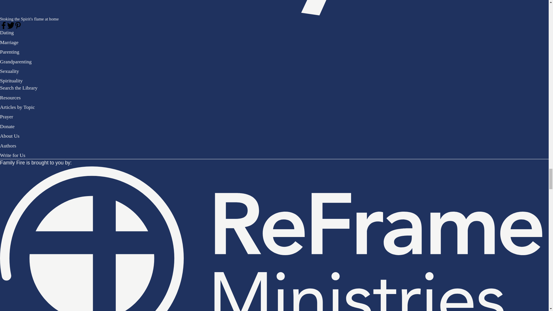 The image size is (553, 311). Describe the element at coordinates (10, 97) in the screenshot. I see `Resources` at that location.